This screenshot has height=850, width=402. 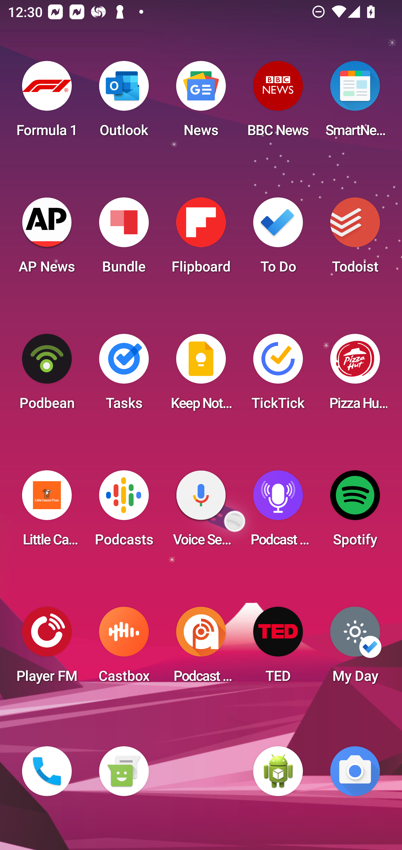 I want to click on SmartNews, so click(x=355, y=102).